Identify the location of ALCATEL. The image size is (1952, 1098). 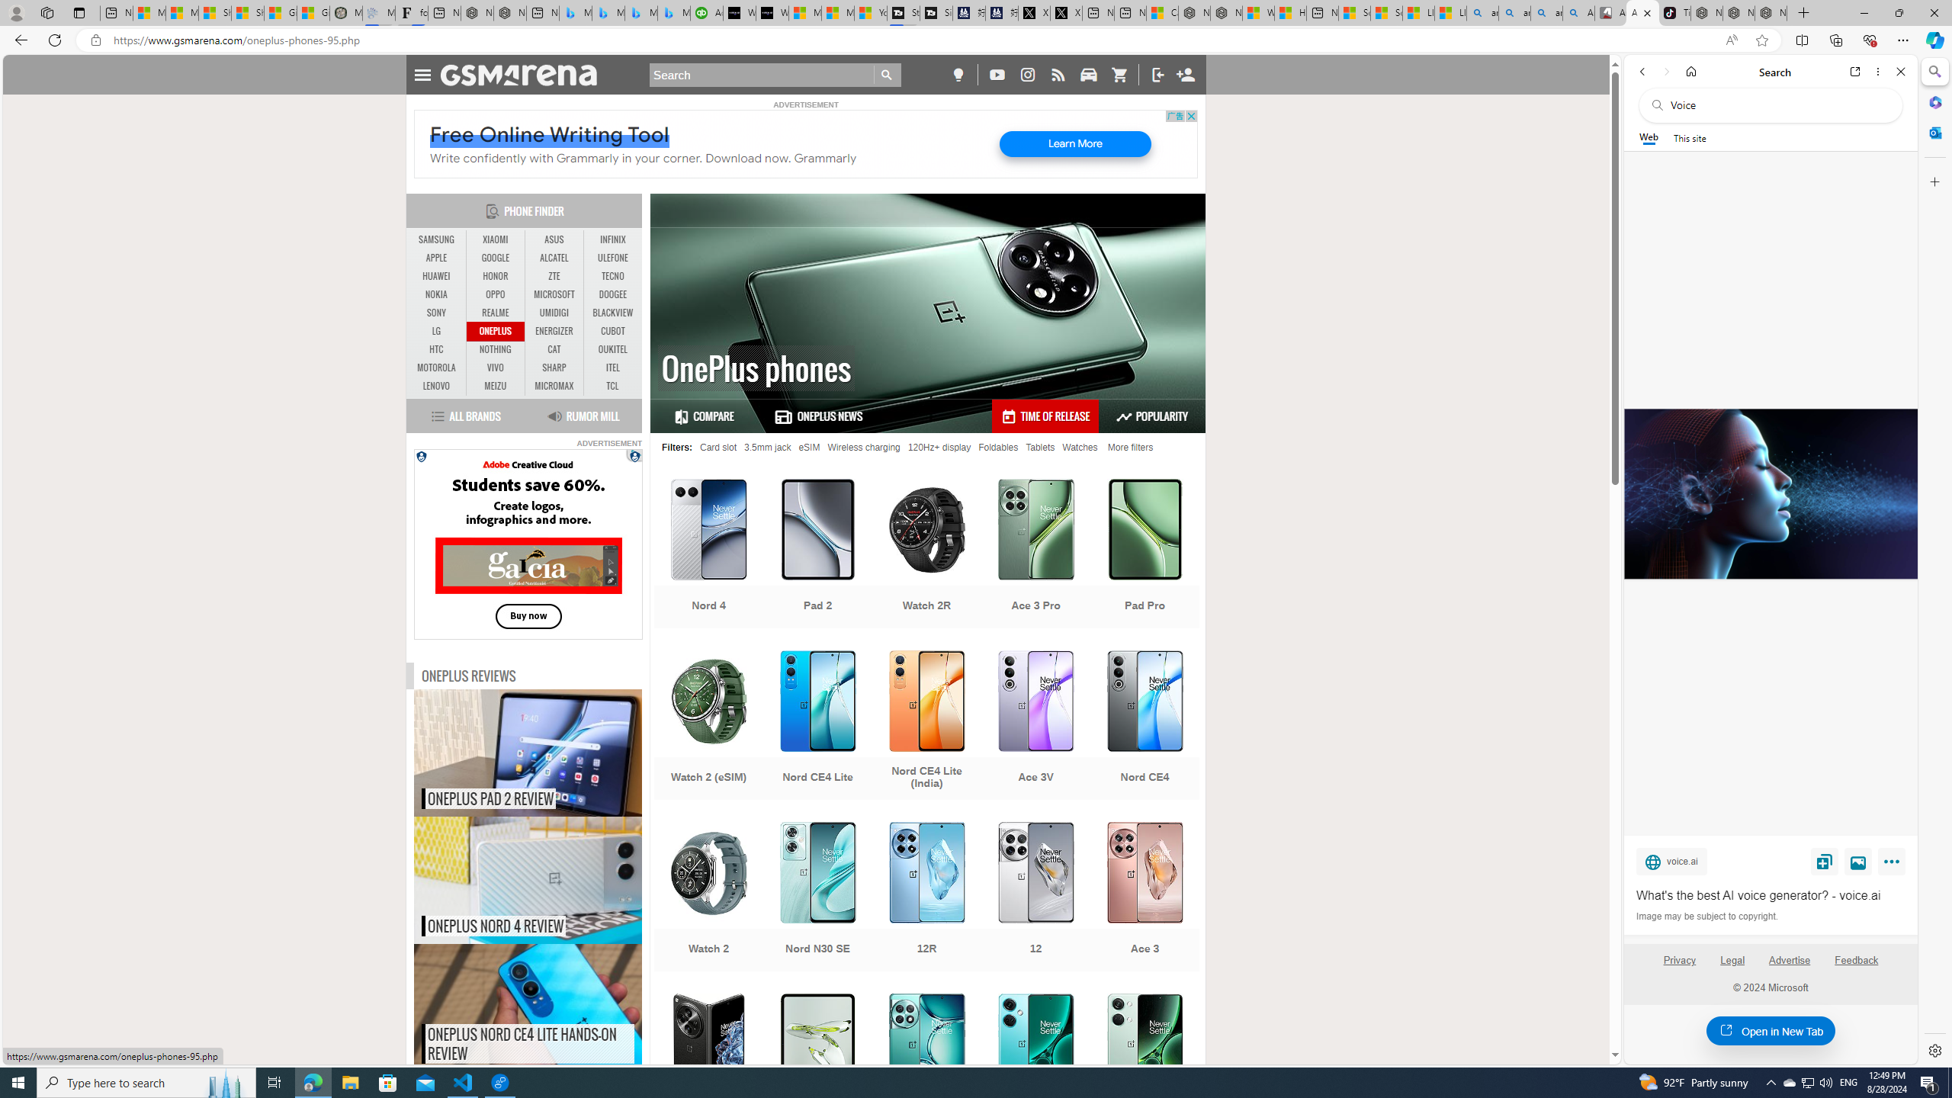
(554, 258).